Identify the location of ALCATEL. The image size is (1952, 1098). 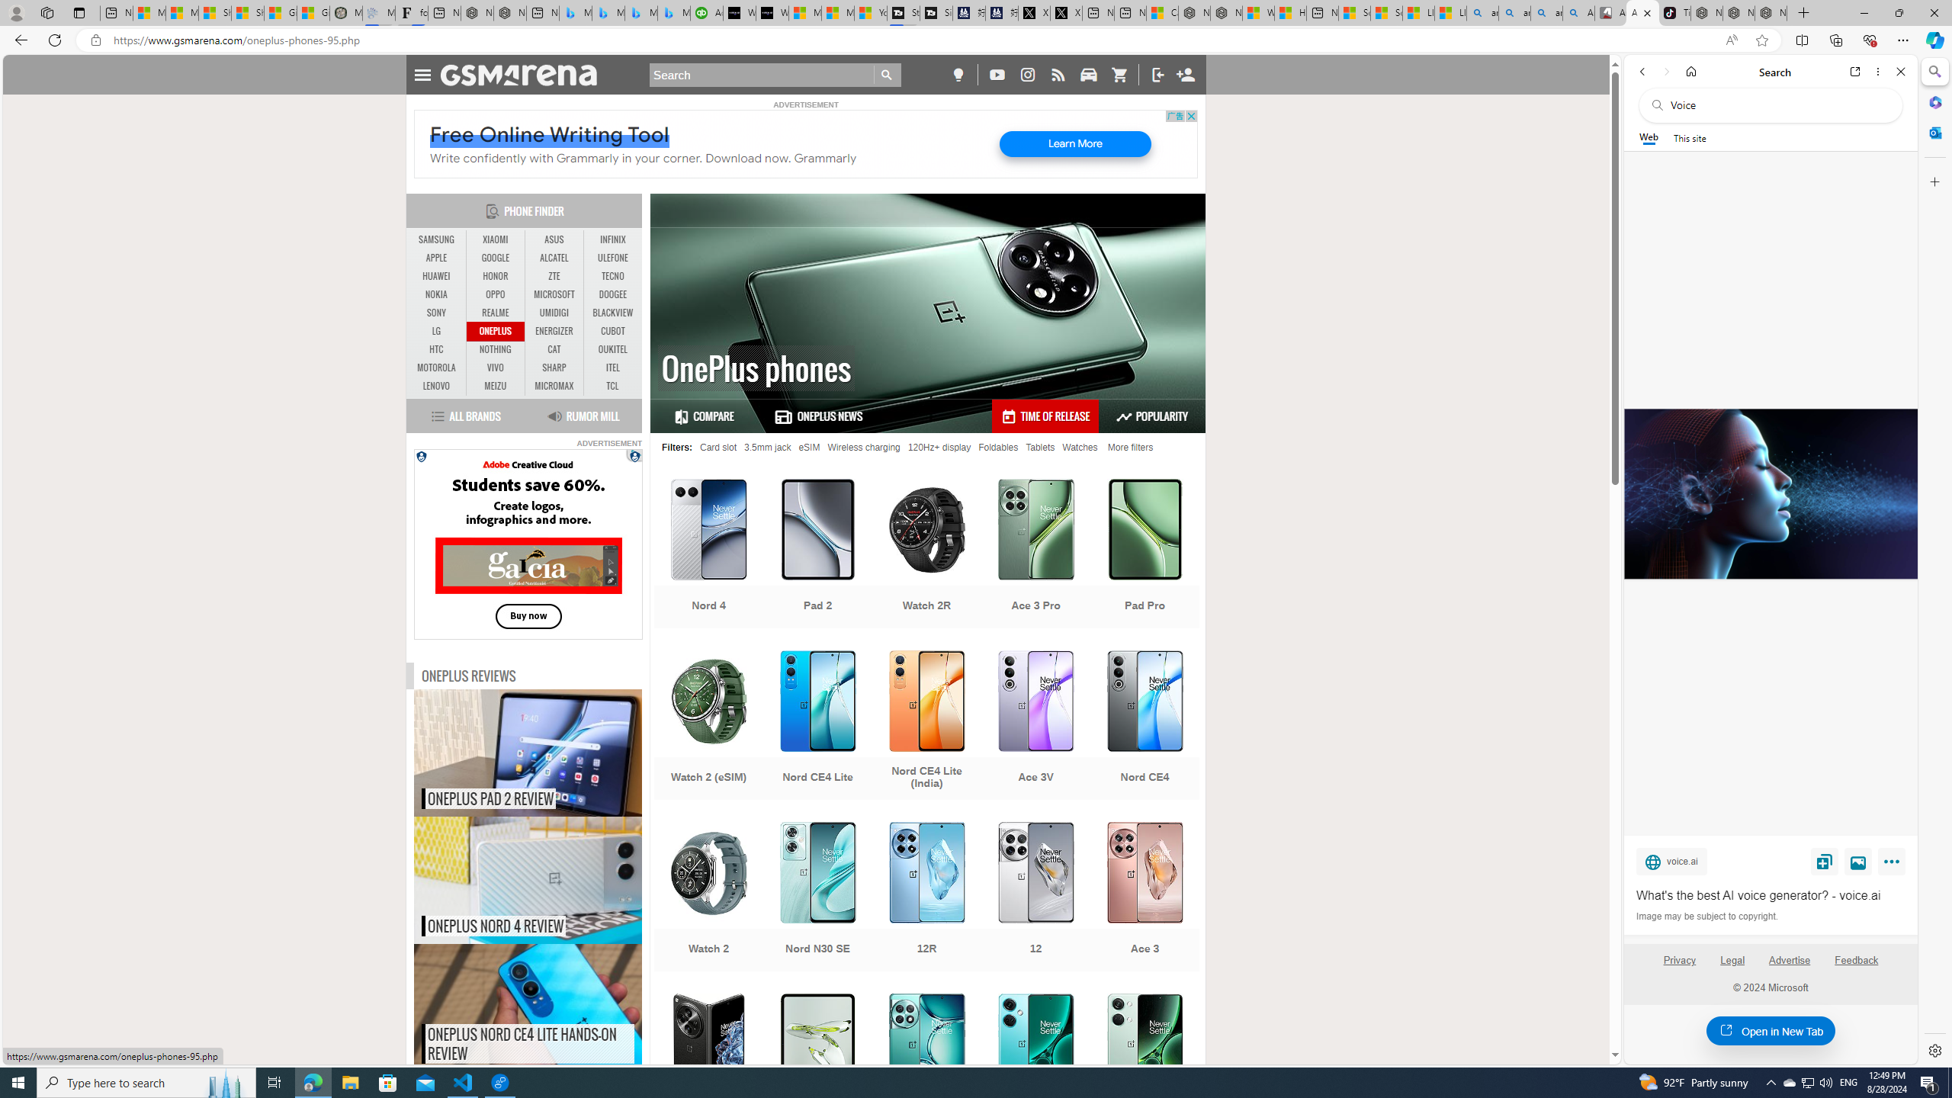
(554, 258).